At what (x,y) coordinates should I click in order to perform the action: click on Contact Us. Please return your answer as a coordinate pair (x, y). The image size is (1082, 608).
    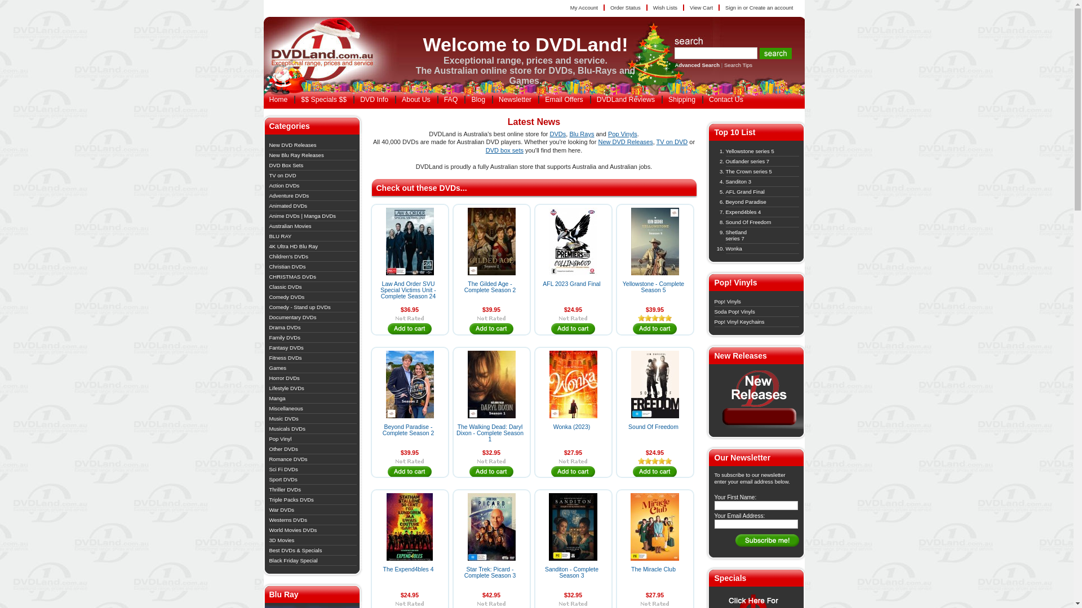
    Looking at the image, I should click on (726, 100).